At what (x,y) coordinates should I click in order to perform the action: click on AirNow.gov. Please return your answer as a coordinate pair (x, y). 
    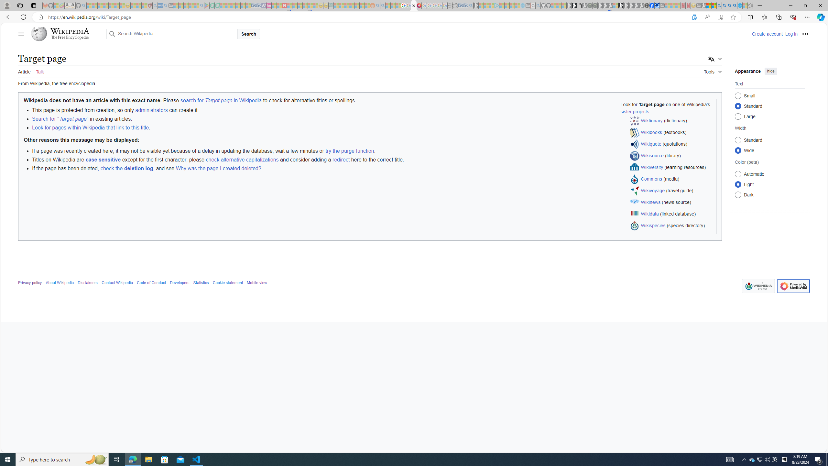
    Looking at the image, I should click on (657, 6).